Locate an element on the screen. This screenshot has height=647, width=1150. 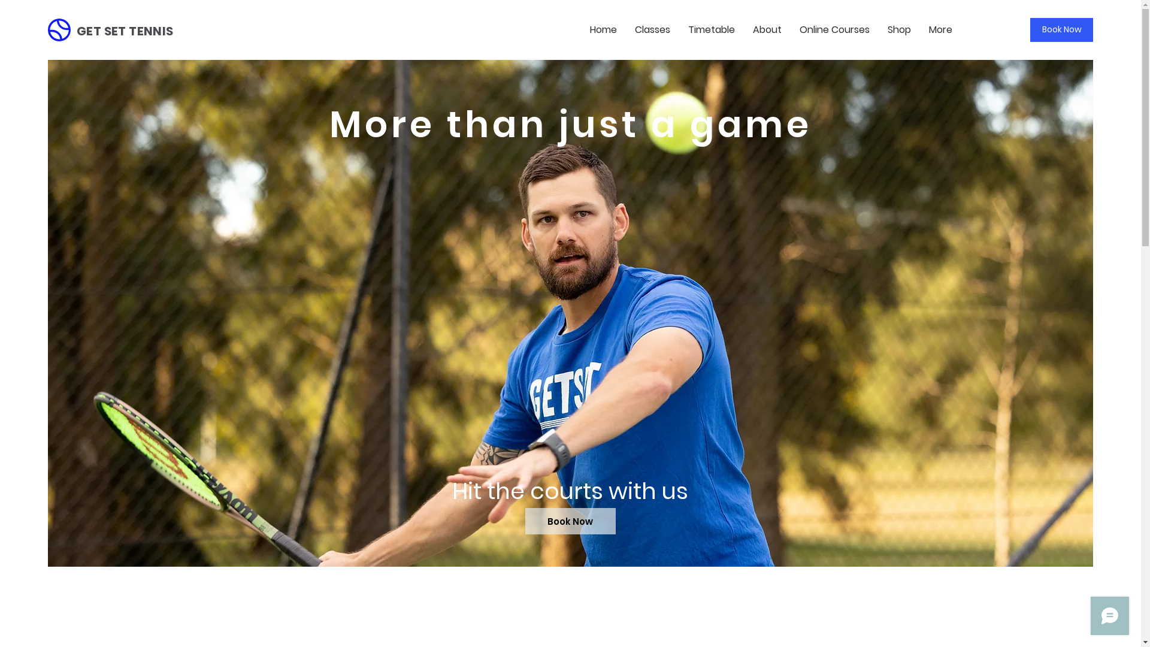
Book Now is located at coordinates (570, 521).